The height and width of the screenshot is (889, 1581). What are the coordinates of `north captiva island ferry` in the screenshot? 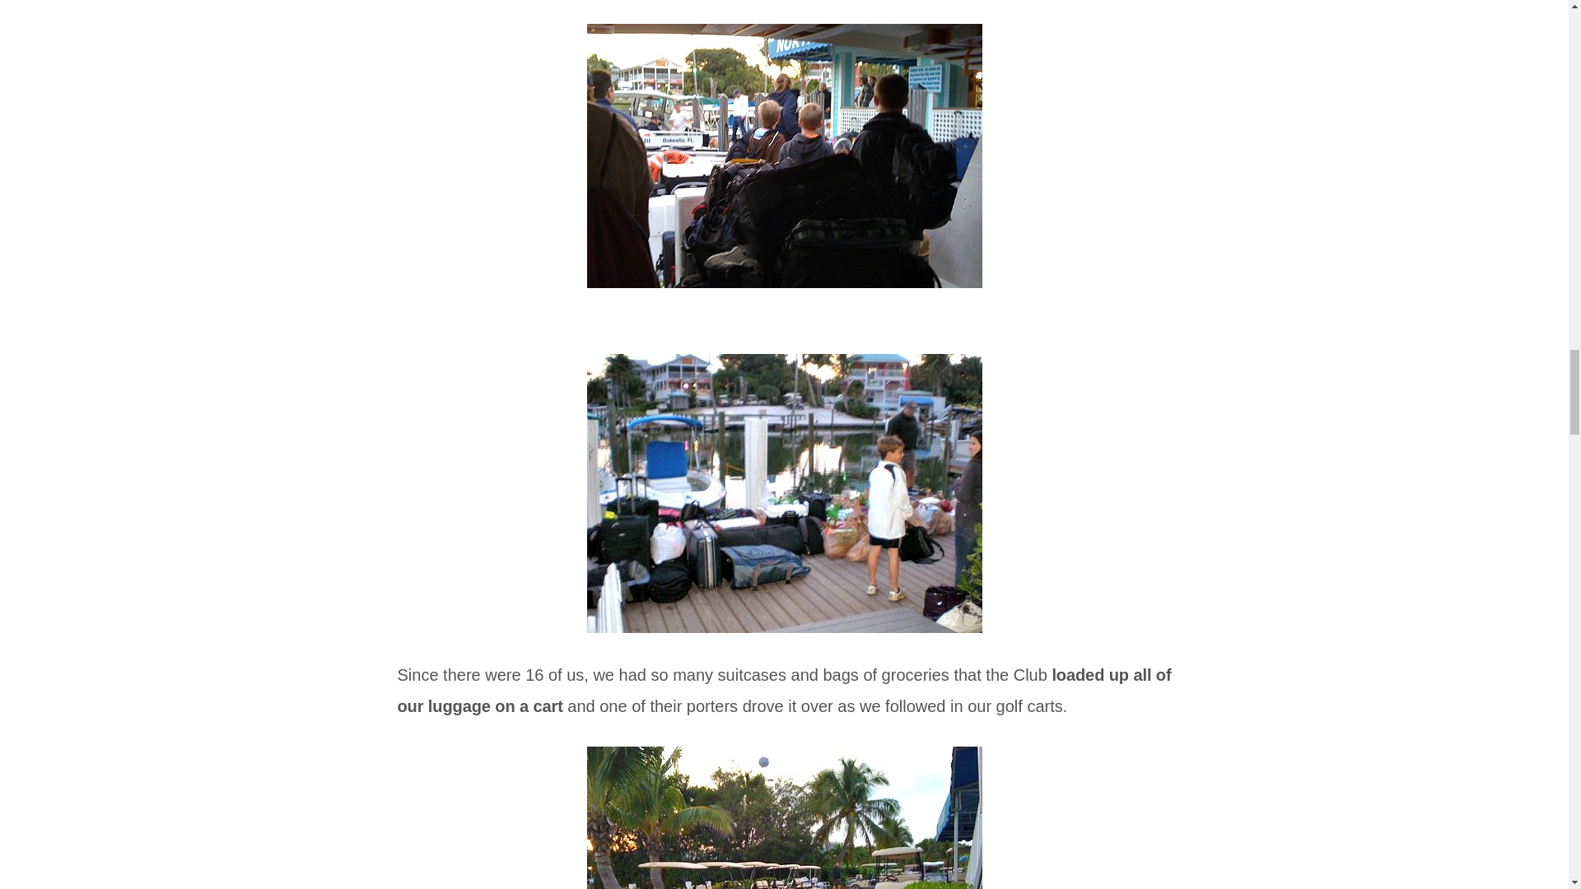 It's located at (784, 155).